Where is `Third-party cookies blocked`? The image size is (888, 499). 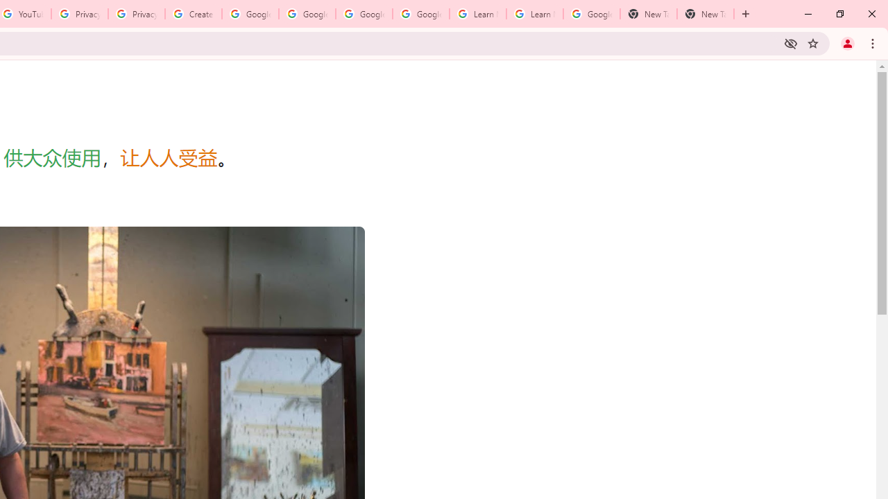
Third-party cookies blocked is located at coordinates (791, 43).